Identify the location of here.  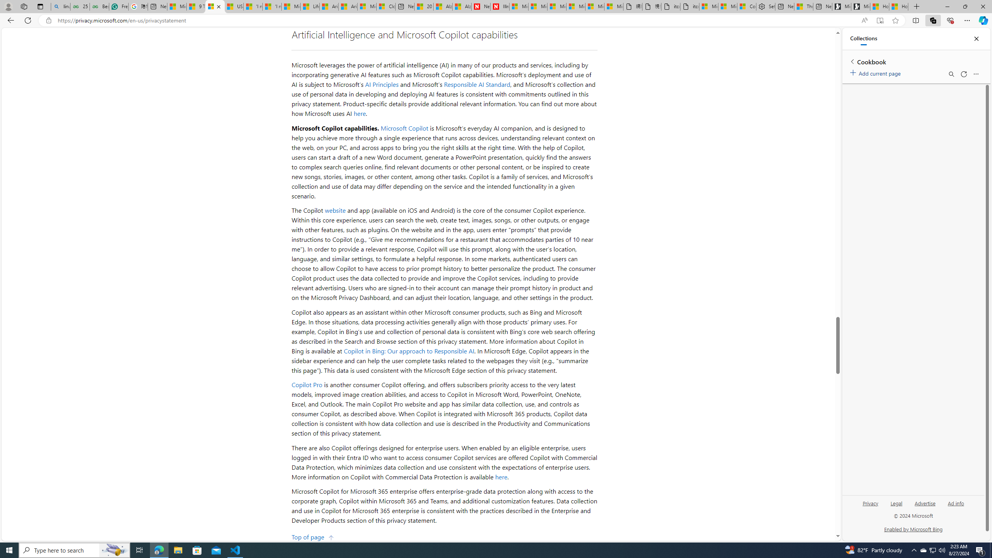
(501, 477).